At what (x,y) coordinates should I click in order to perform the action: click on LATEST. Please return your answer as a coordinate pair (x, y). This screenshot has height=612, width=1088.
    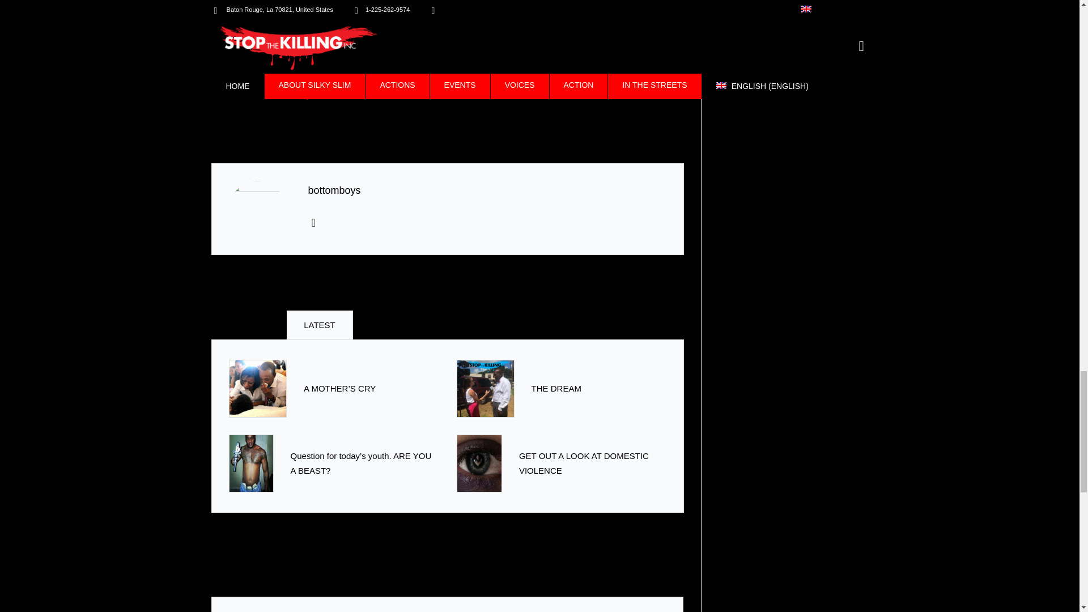
    Looking at the image, I should click on (320, 325).